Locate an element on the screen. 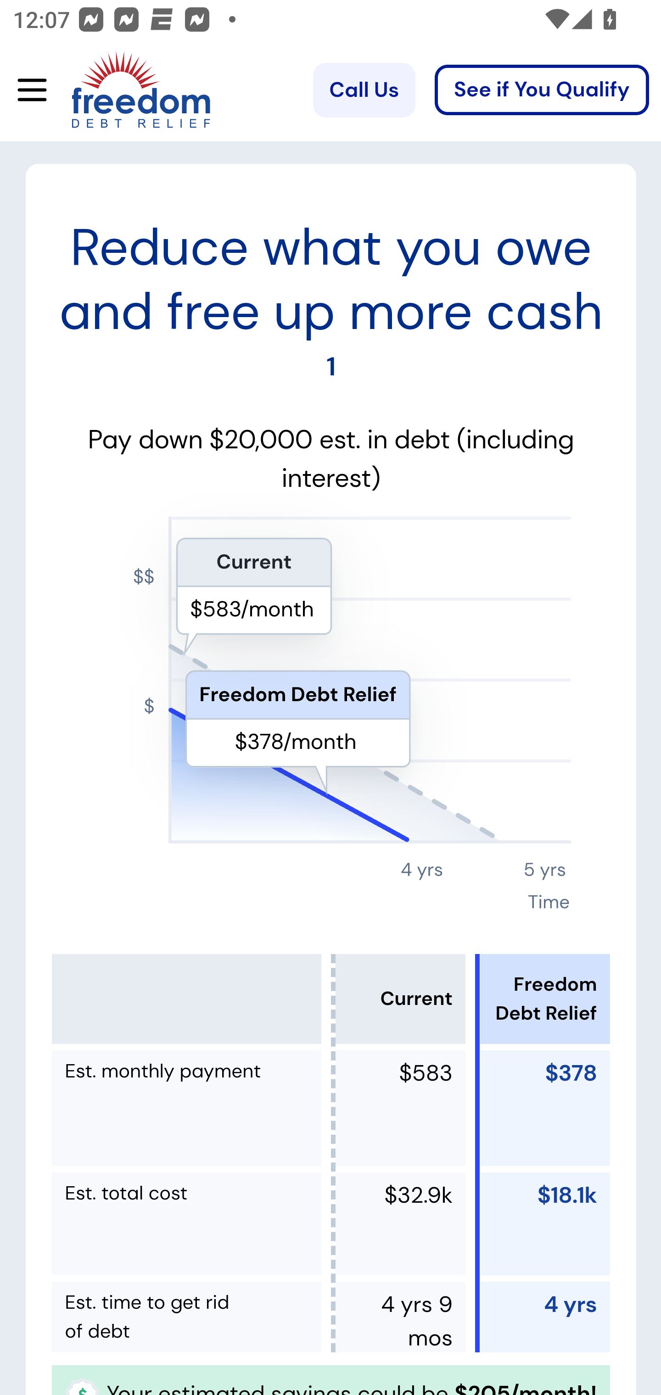 The width and height of the screenshot is (661, 1395). Freedom Debt Relief is located at coordinates (116, 90).